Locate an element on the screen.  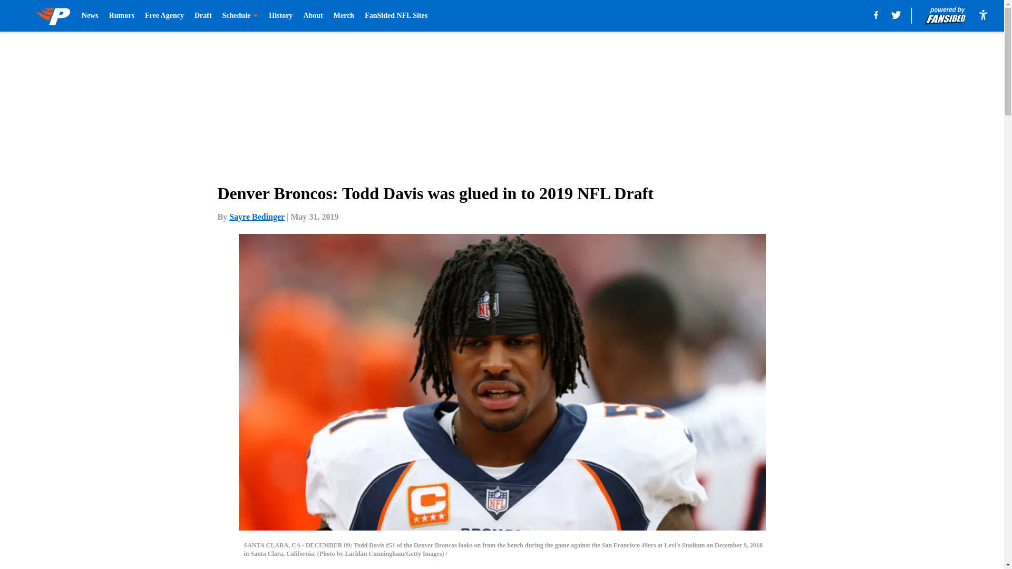
Sayre Bedinger is located at coordinates (257, 217).